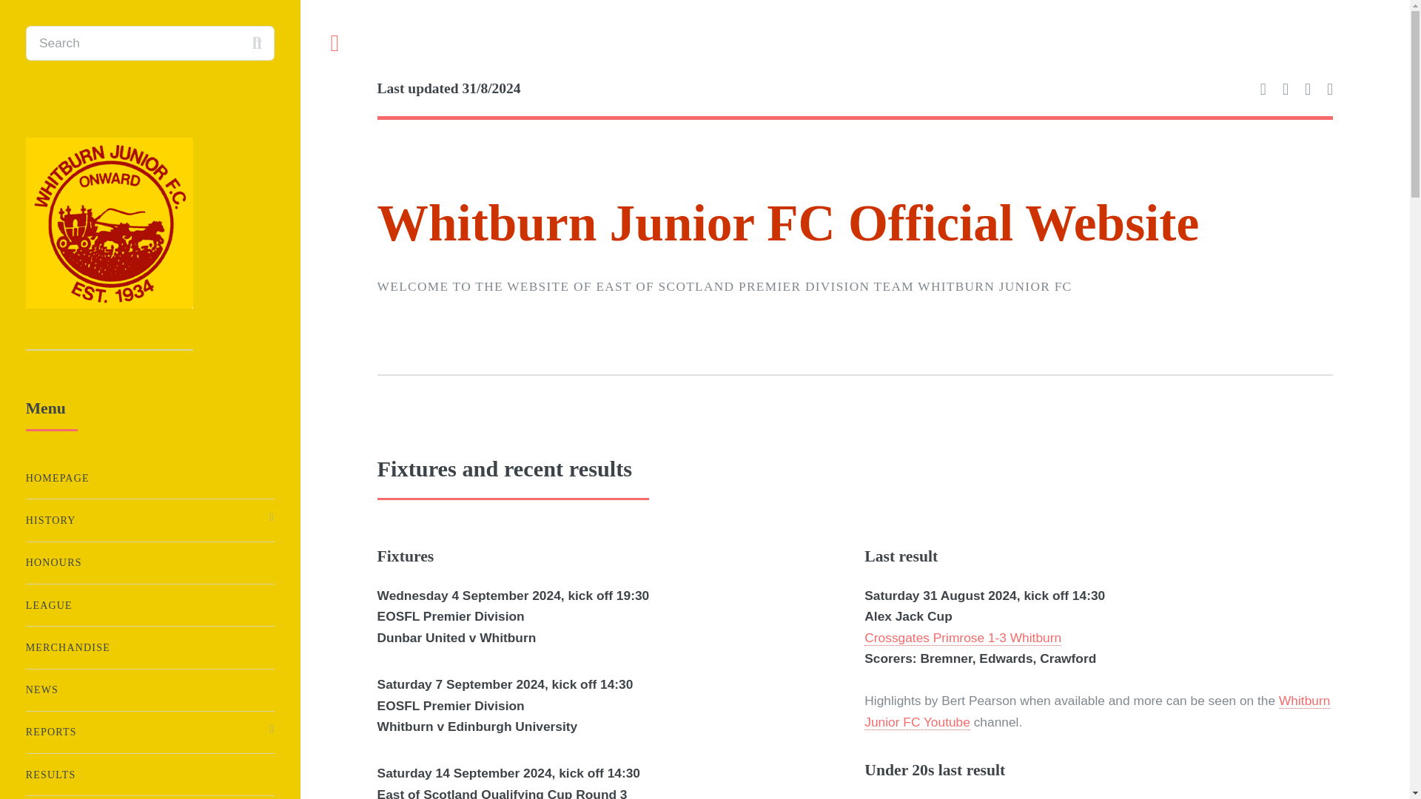 The height and width of the screenshot is (799, 1421). Describe the element at coordinates (150, 478) in the screenshot. I see `HOMEPAGE` at that location.